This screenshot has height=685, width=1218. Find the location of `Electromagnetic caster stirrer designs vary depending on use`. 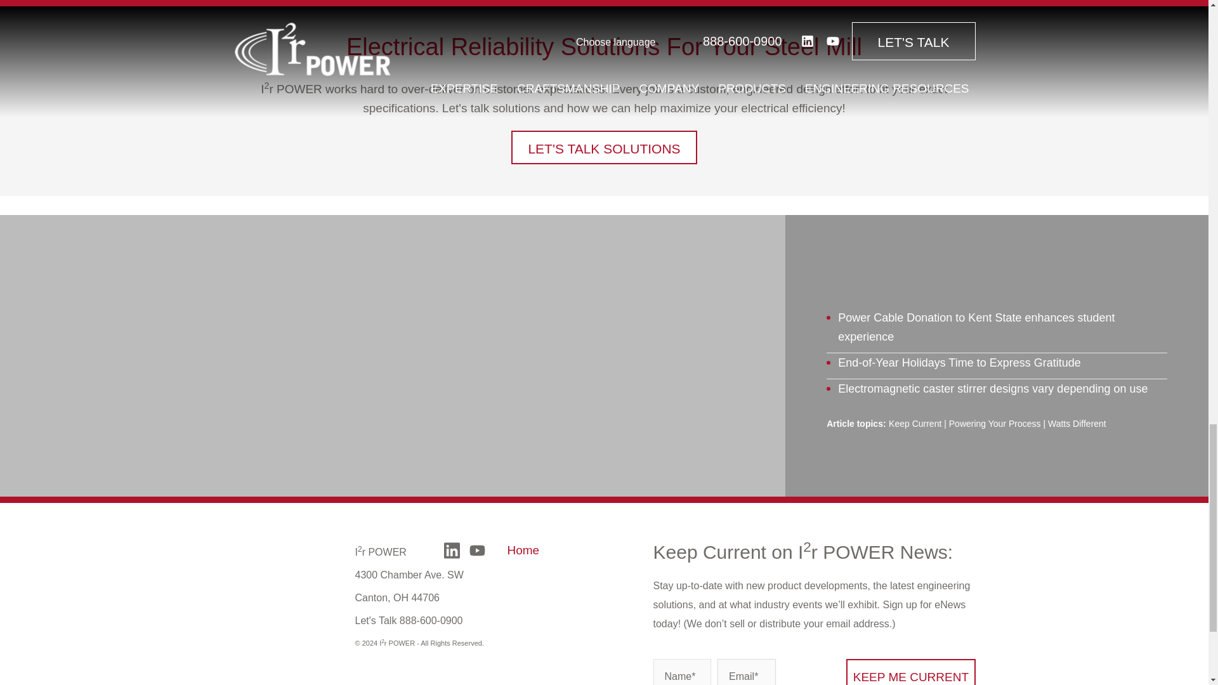

Electromagnetic caster stirrer designs vary depending on use is located at coordinates (992, 388).